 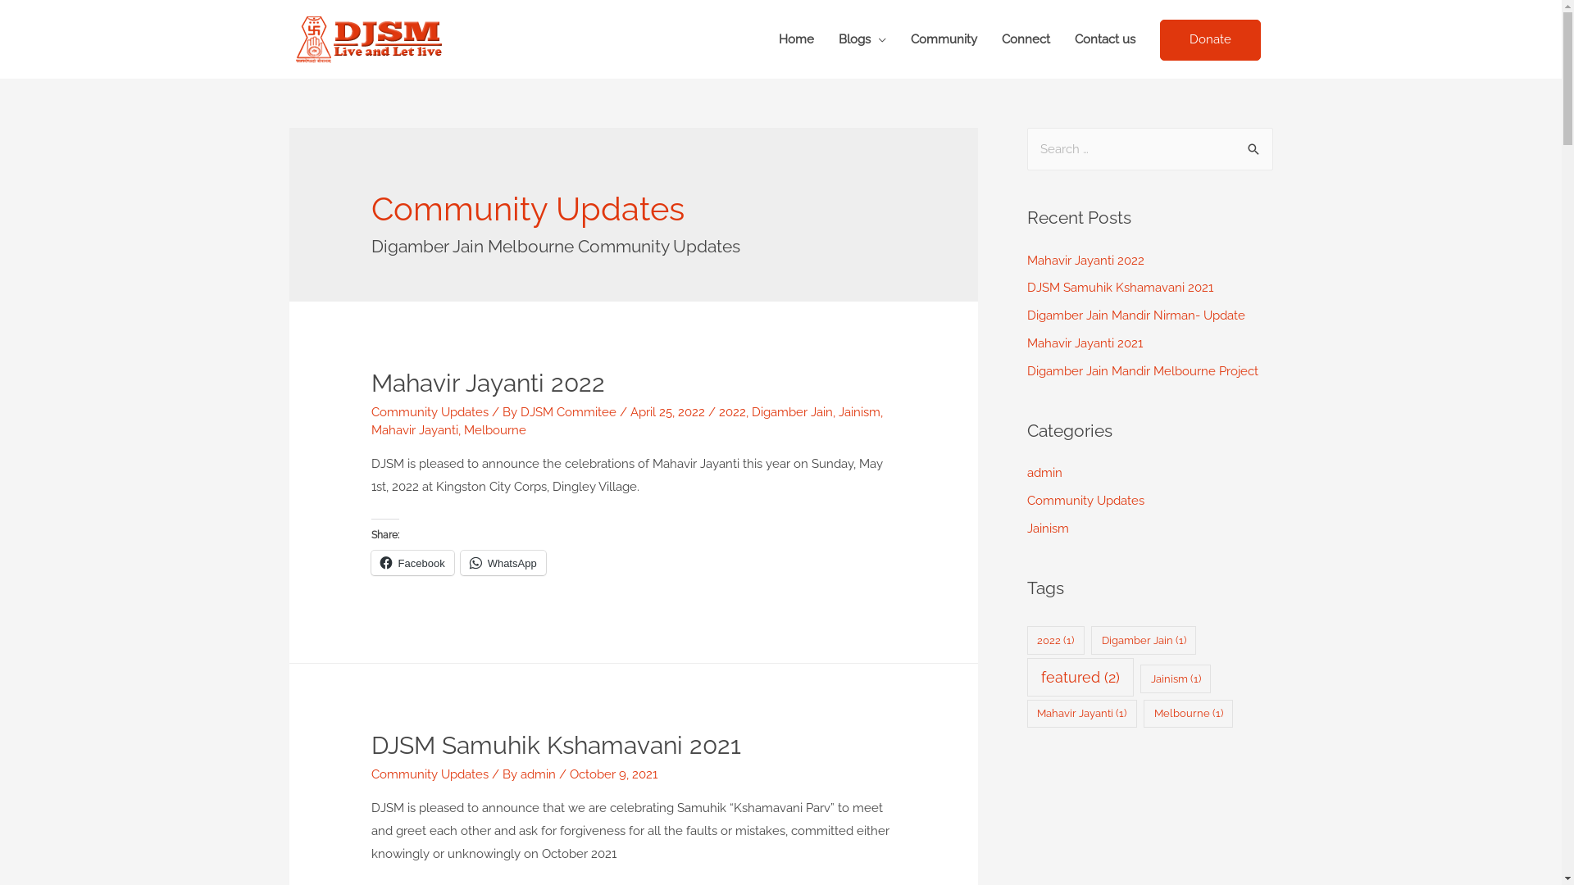 I want to click on Melbourne, so click(x=495, y=430).